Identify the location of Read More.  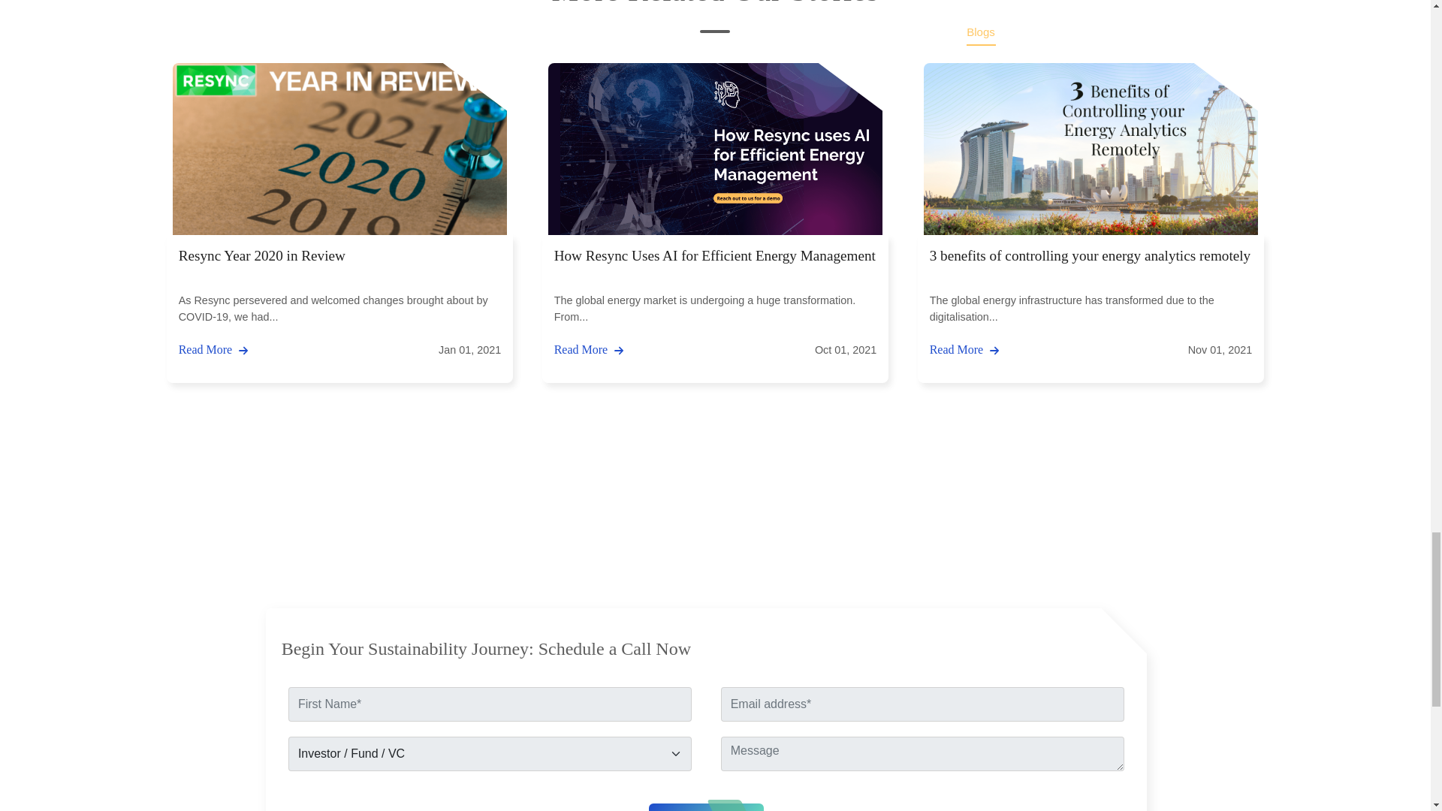
(964, 350).